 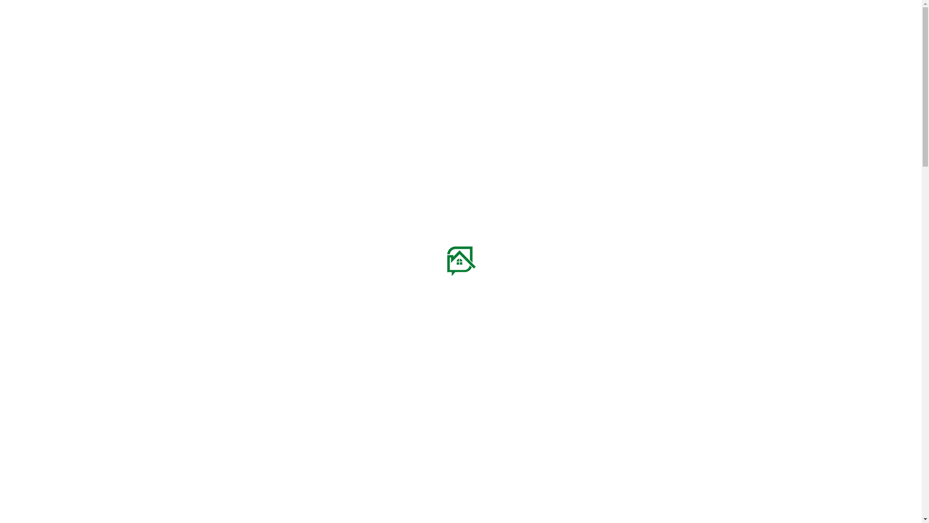 What do you see at coordinates (746, 53) in the screenshot?
I see `search` at bounding box center [746, 53].